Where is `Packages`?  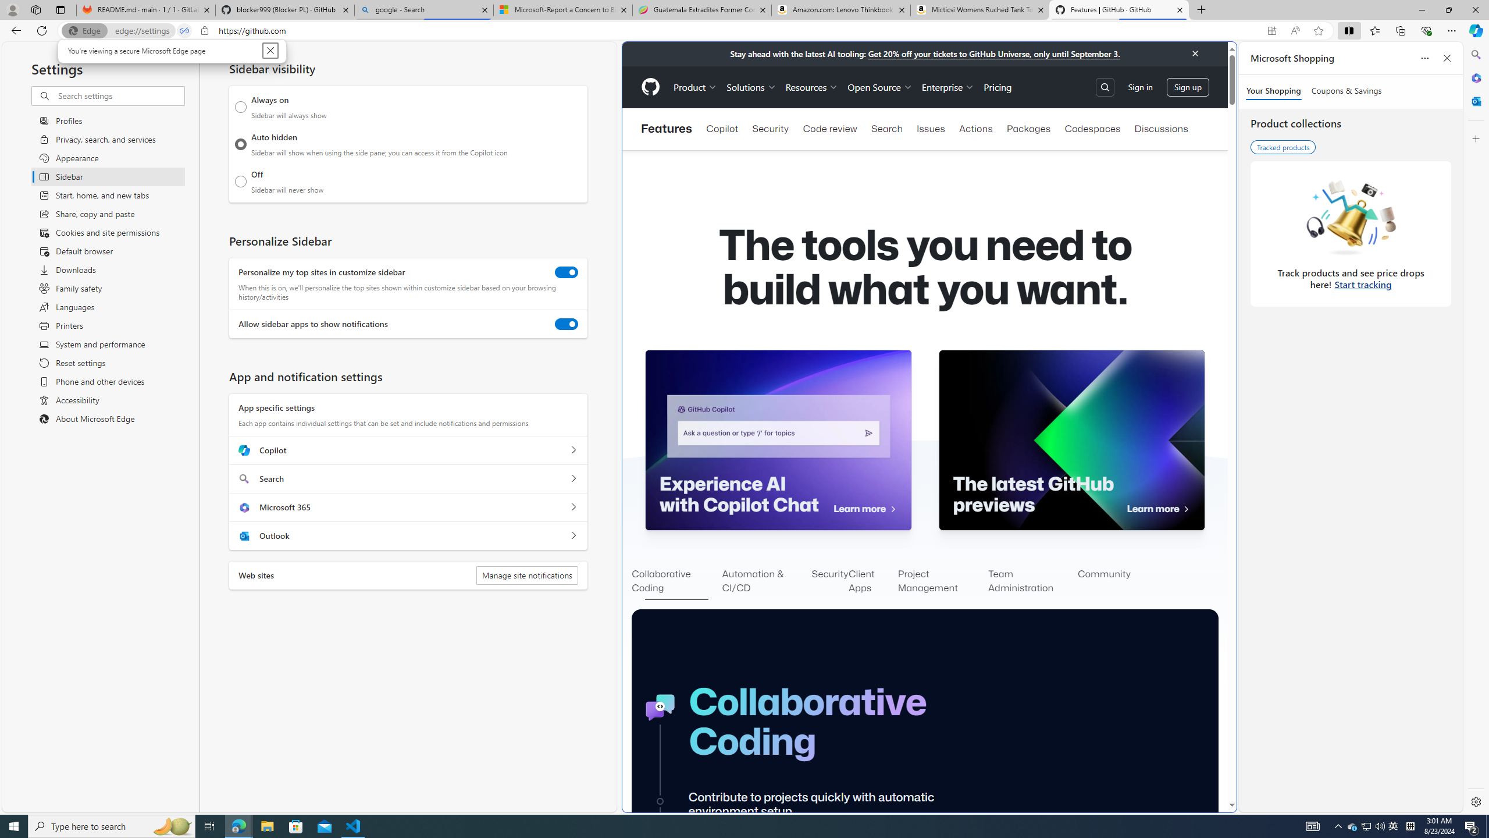
Packages is located at coordinates (1028, 129).